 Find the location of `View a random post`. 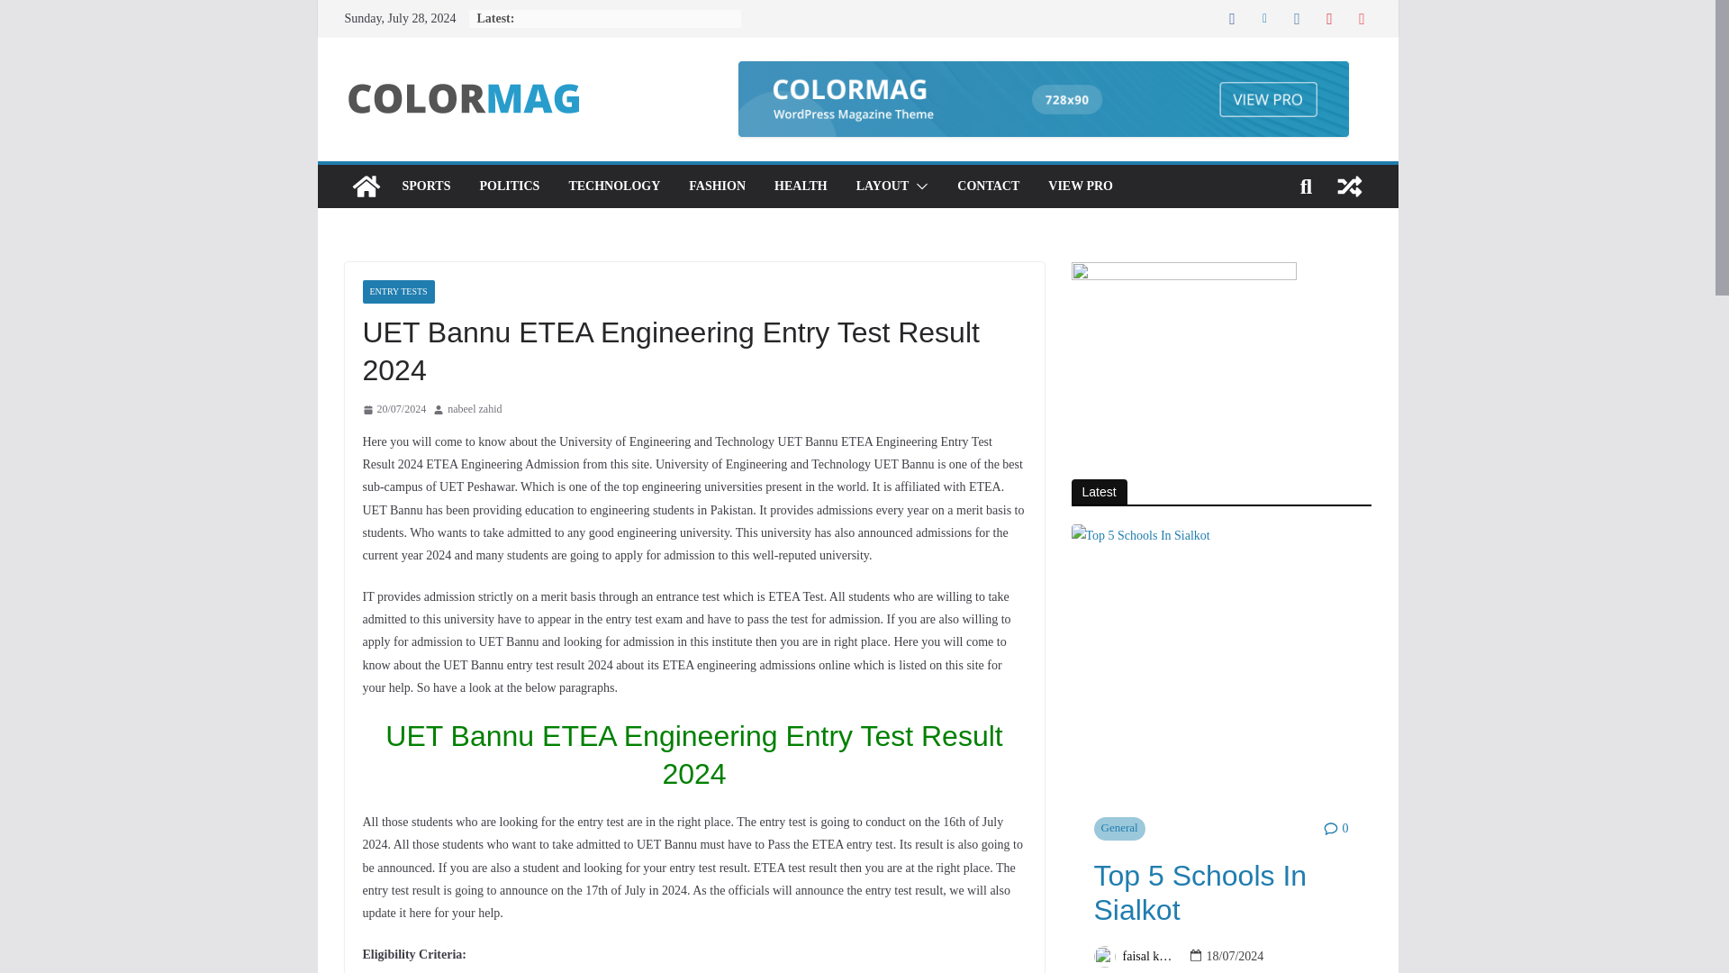

View a random post is located at coordinates (1349, 186).